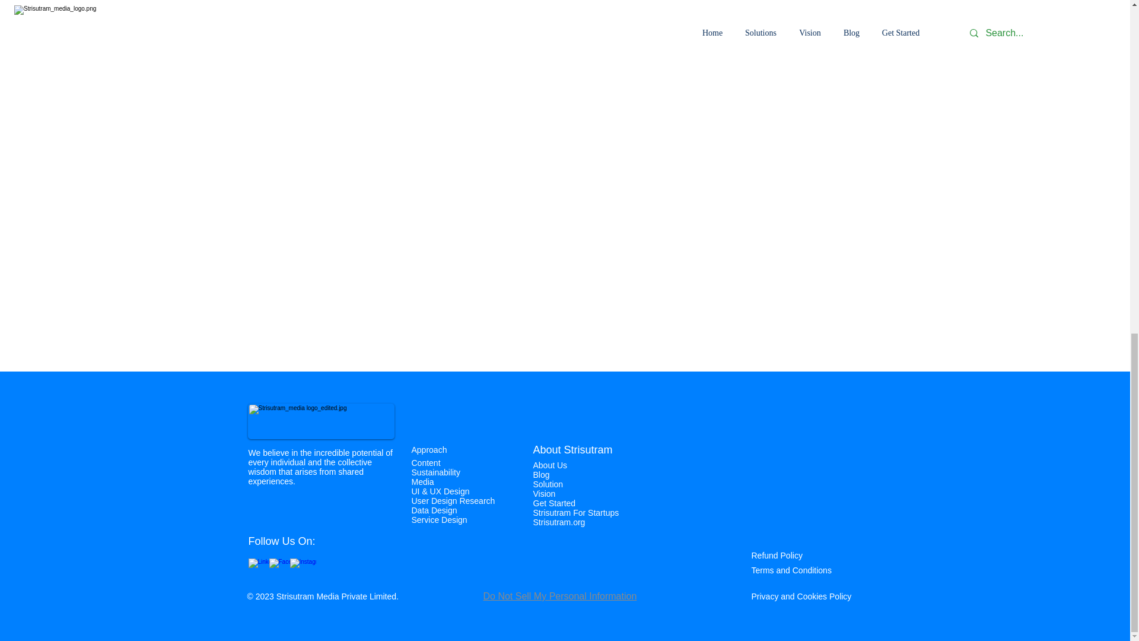  Describe the element at coordinates (801, 596) in the screenshot. I see `Privacy and Cookies Policy` at that location.